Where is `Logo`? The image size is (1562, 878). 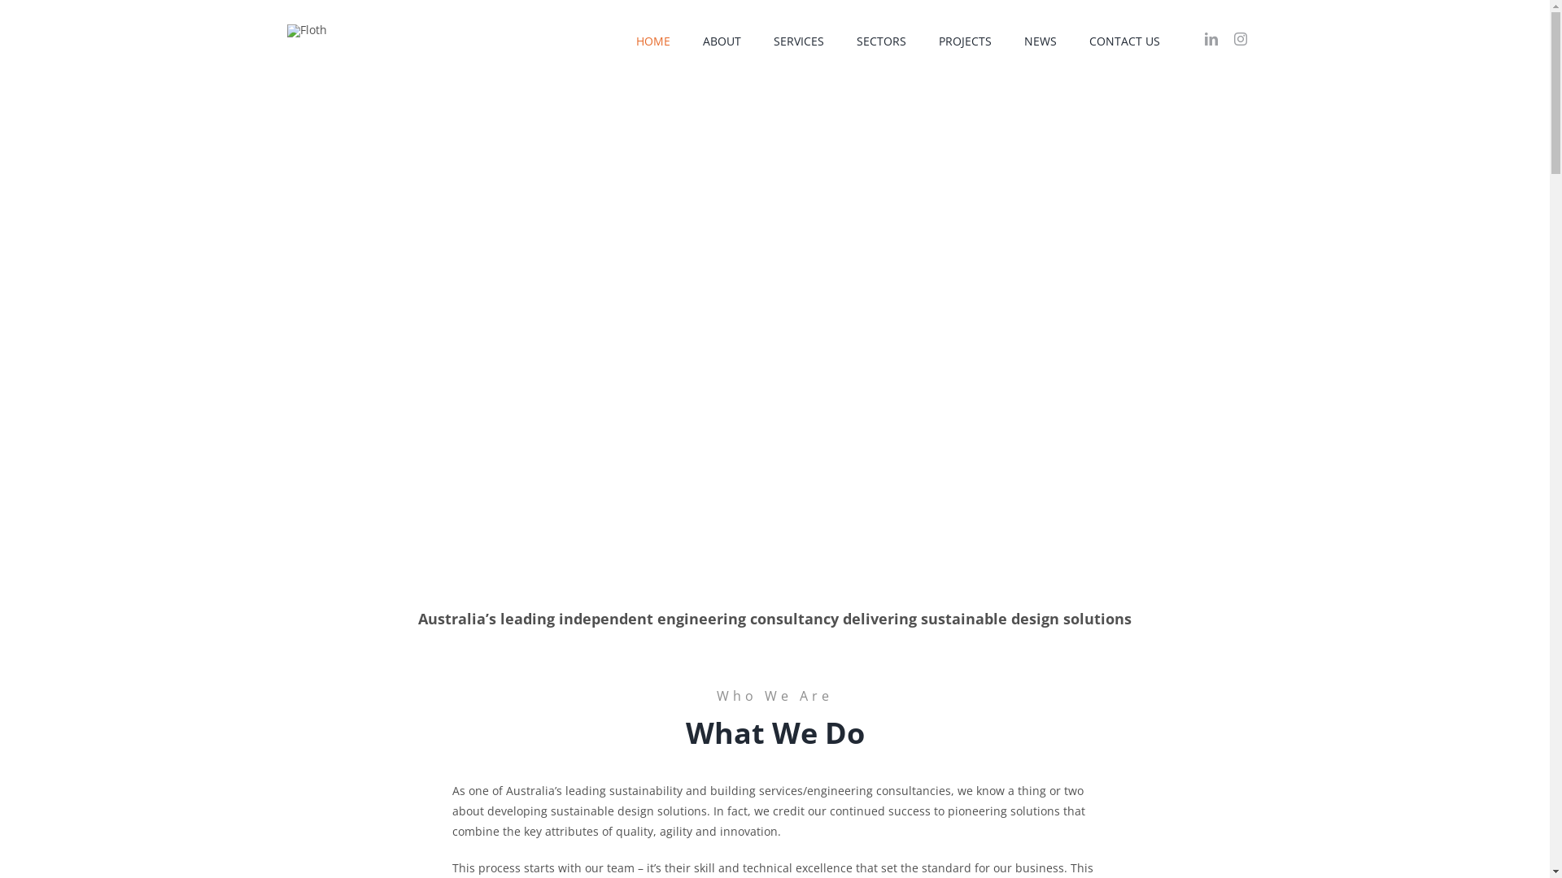
Logo is located at coordinates (306, 31).